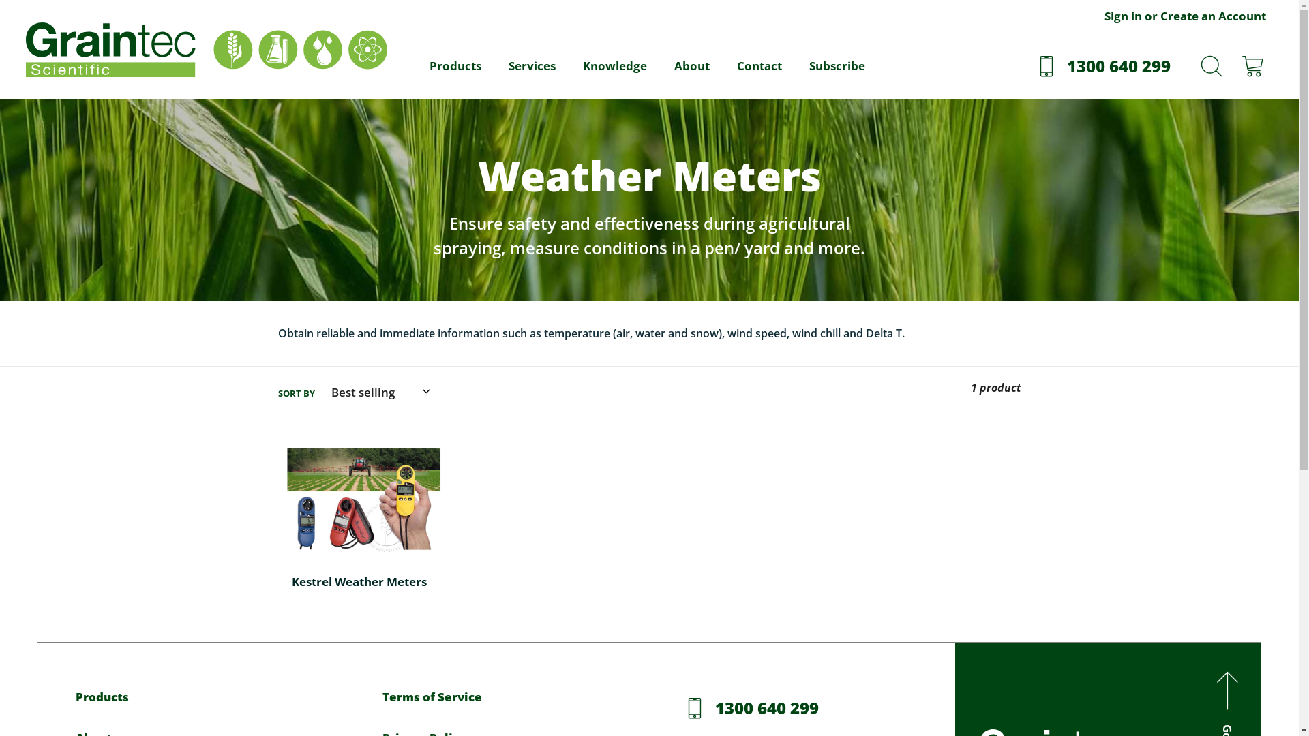  I want to click on Knowledge, so click(615, 66).